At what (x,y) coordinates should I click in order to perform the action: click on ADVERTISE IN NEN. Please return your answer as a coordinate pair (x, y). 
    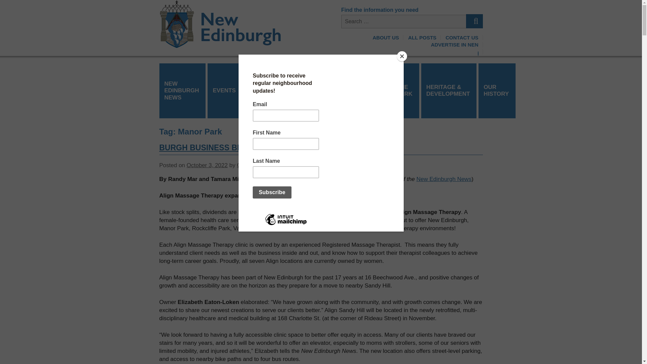
    Looking at the image, I should click on (455, 44).